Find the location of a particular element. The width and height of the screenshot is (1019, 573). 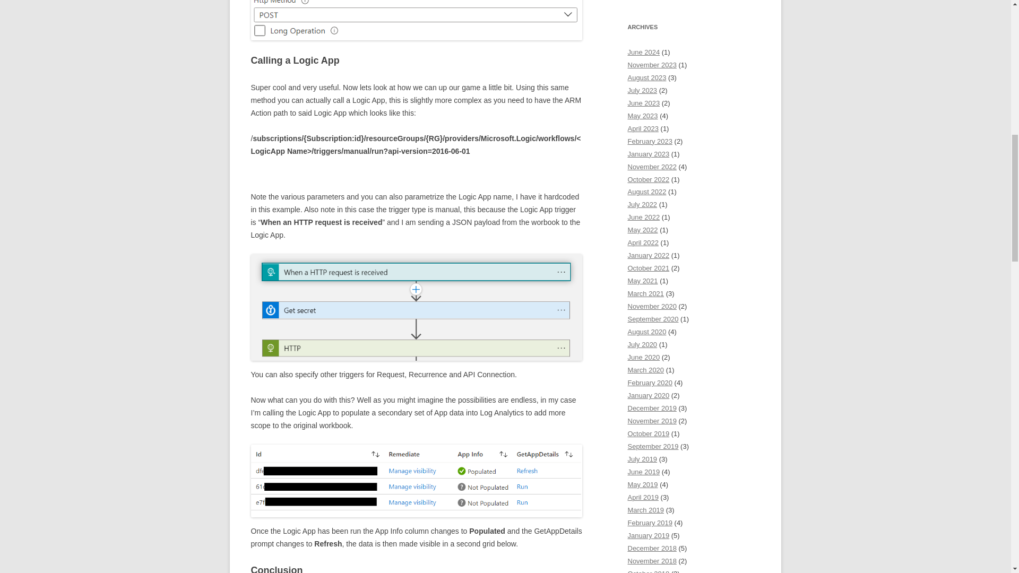

October 2022 is located at coordinates (649, 179).